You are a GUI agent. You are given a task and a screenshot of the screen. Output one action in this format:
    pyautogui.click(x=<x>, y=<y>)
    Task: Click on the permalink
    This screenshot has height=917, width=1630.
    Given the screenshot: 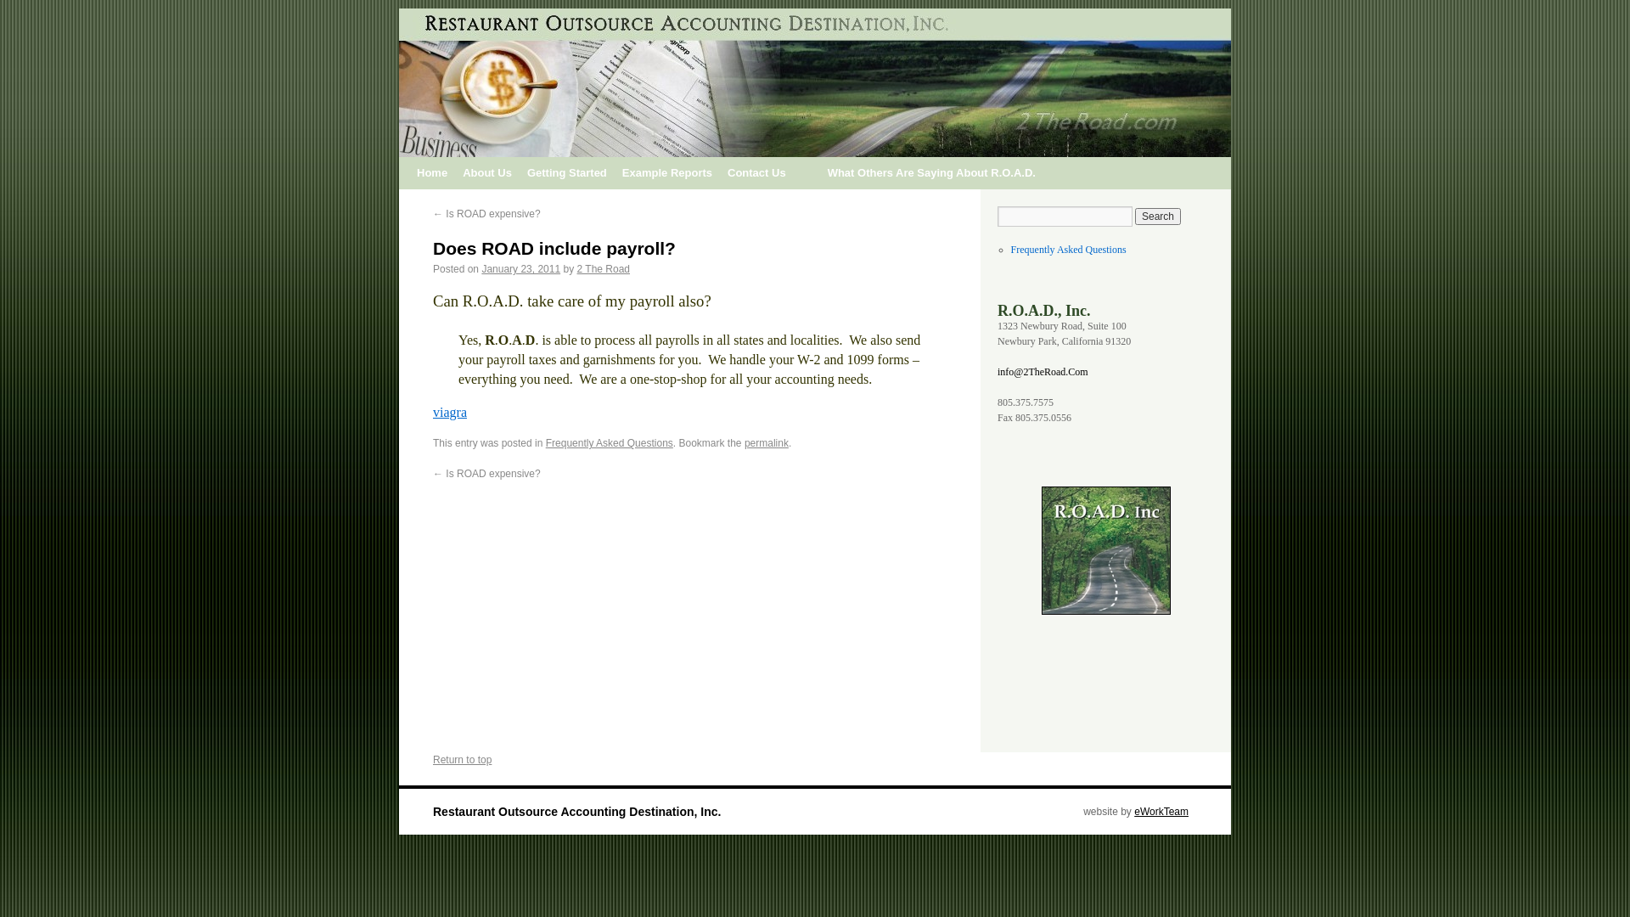 What is the action you would take?
    pyautogui.click(x=767, y=443)
    